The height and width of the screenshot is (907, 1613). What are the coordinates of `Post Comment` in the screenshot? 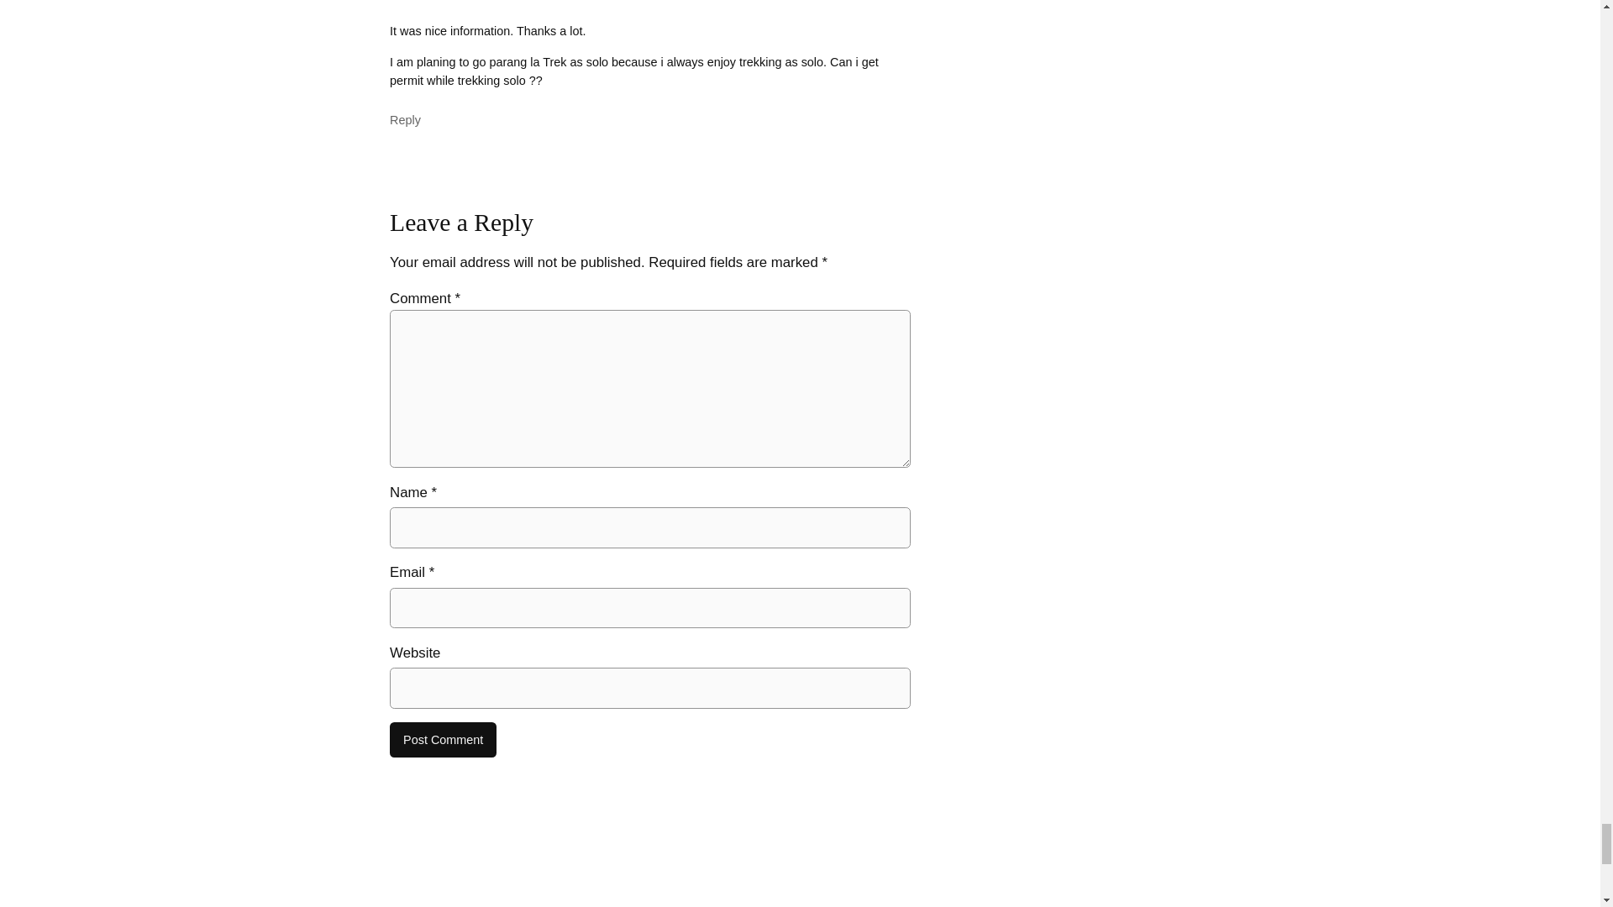 It's located at (444, 739).